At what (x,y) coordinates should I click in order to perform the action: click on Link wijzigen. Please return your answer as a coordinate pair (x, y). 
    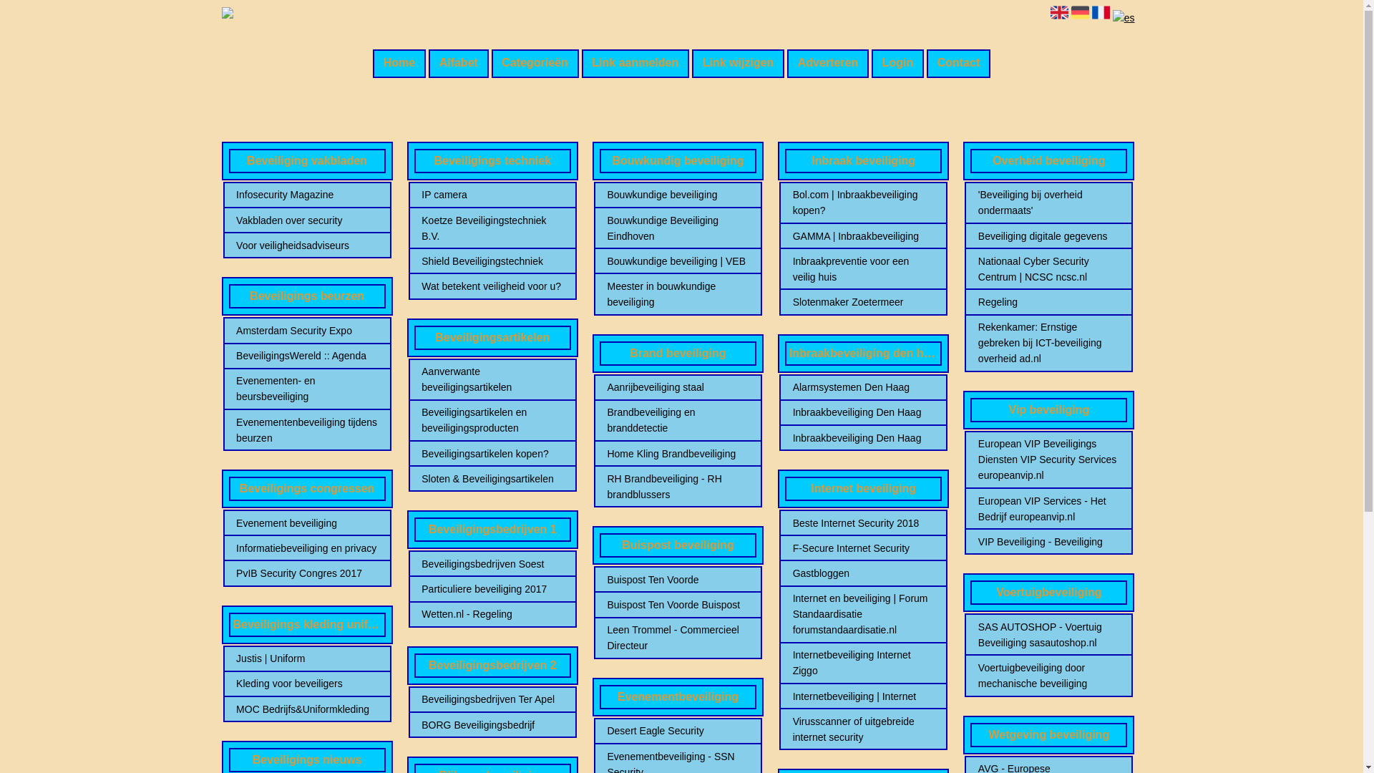
    Looking at the image, I should click on (739, 64).